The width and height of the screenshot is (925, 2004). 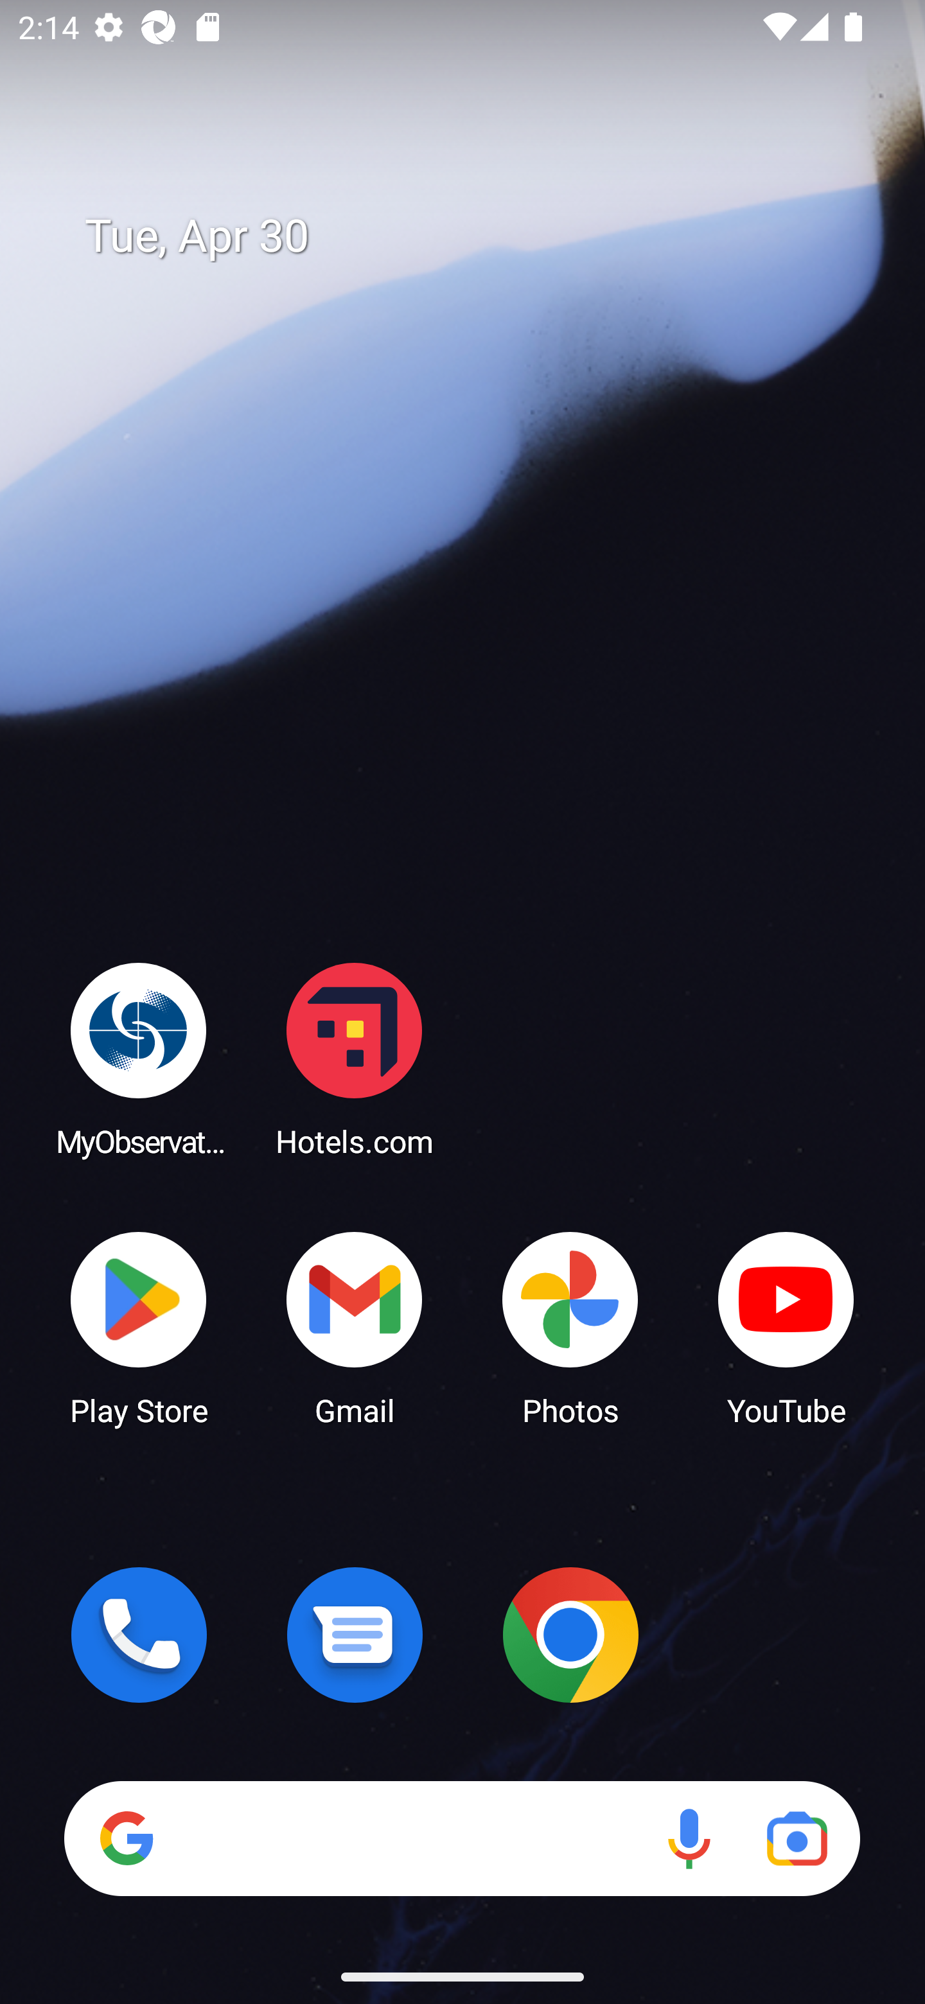 What do you see at coordinates (355, 1059) in the screenshot?
I see `Hotels.com` at bounding box center [355, 1059].